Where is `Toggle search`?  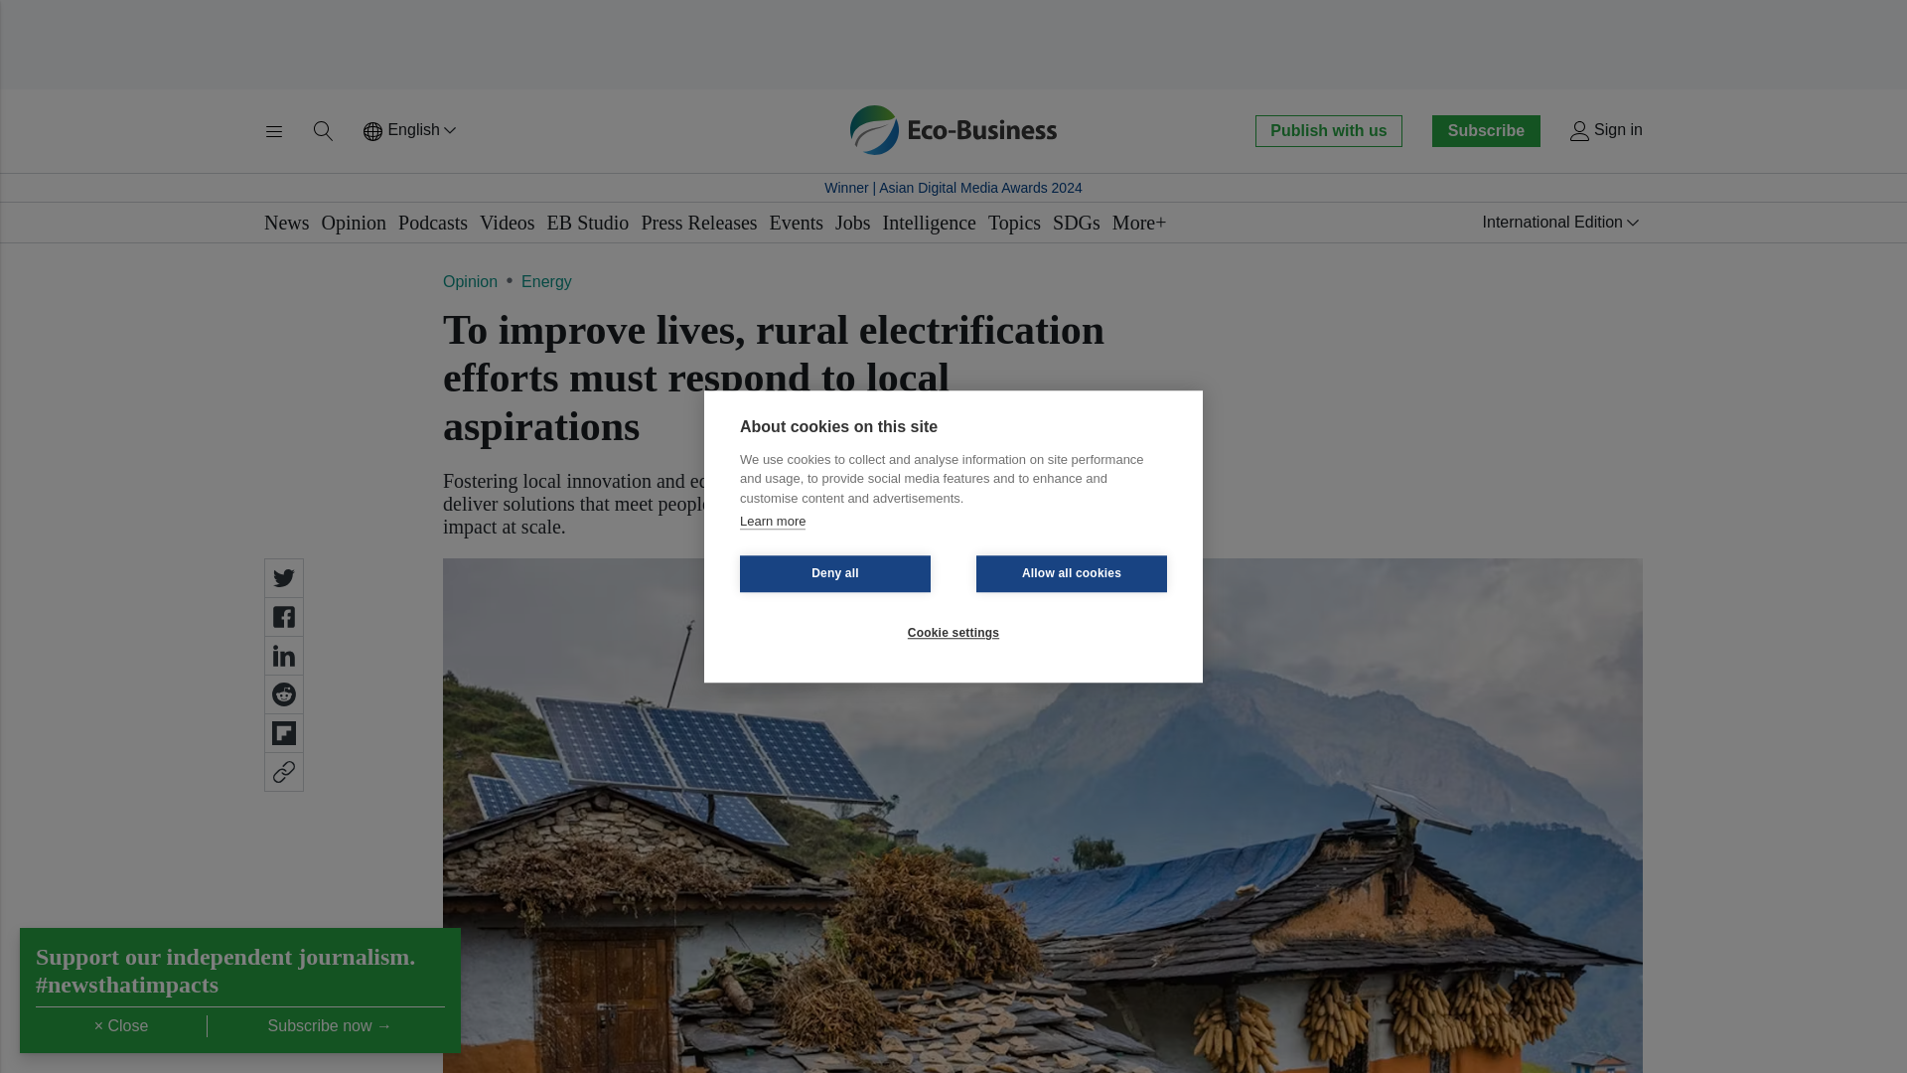
Toggle search is located at coordinates (324, 131).